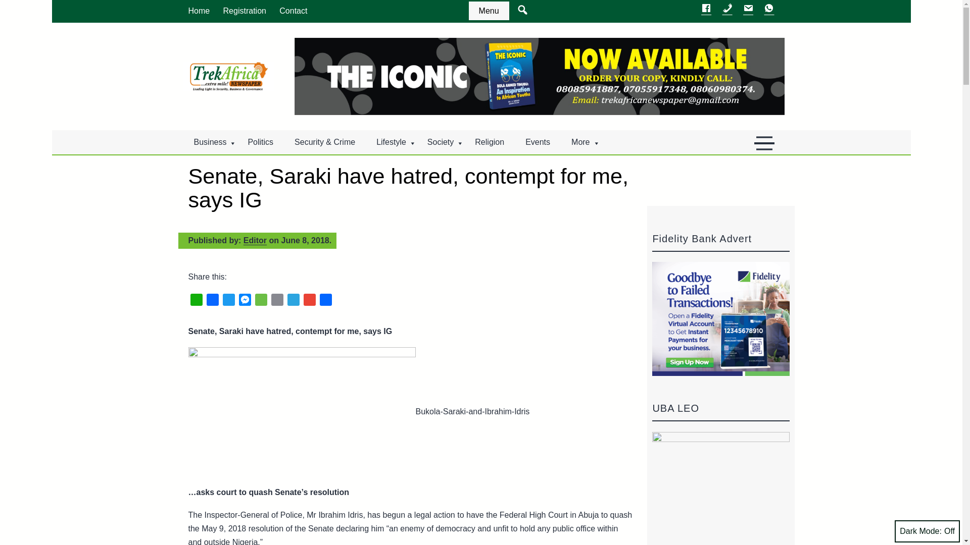  What do you see at coordinates (212, 302) in the screenshot?
I see `Facebook` at bounding box center [212, 302].